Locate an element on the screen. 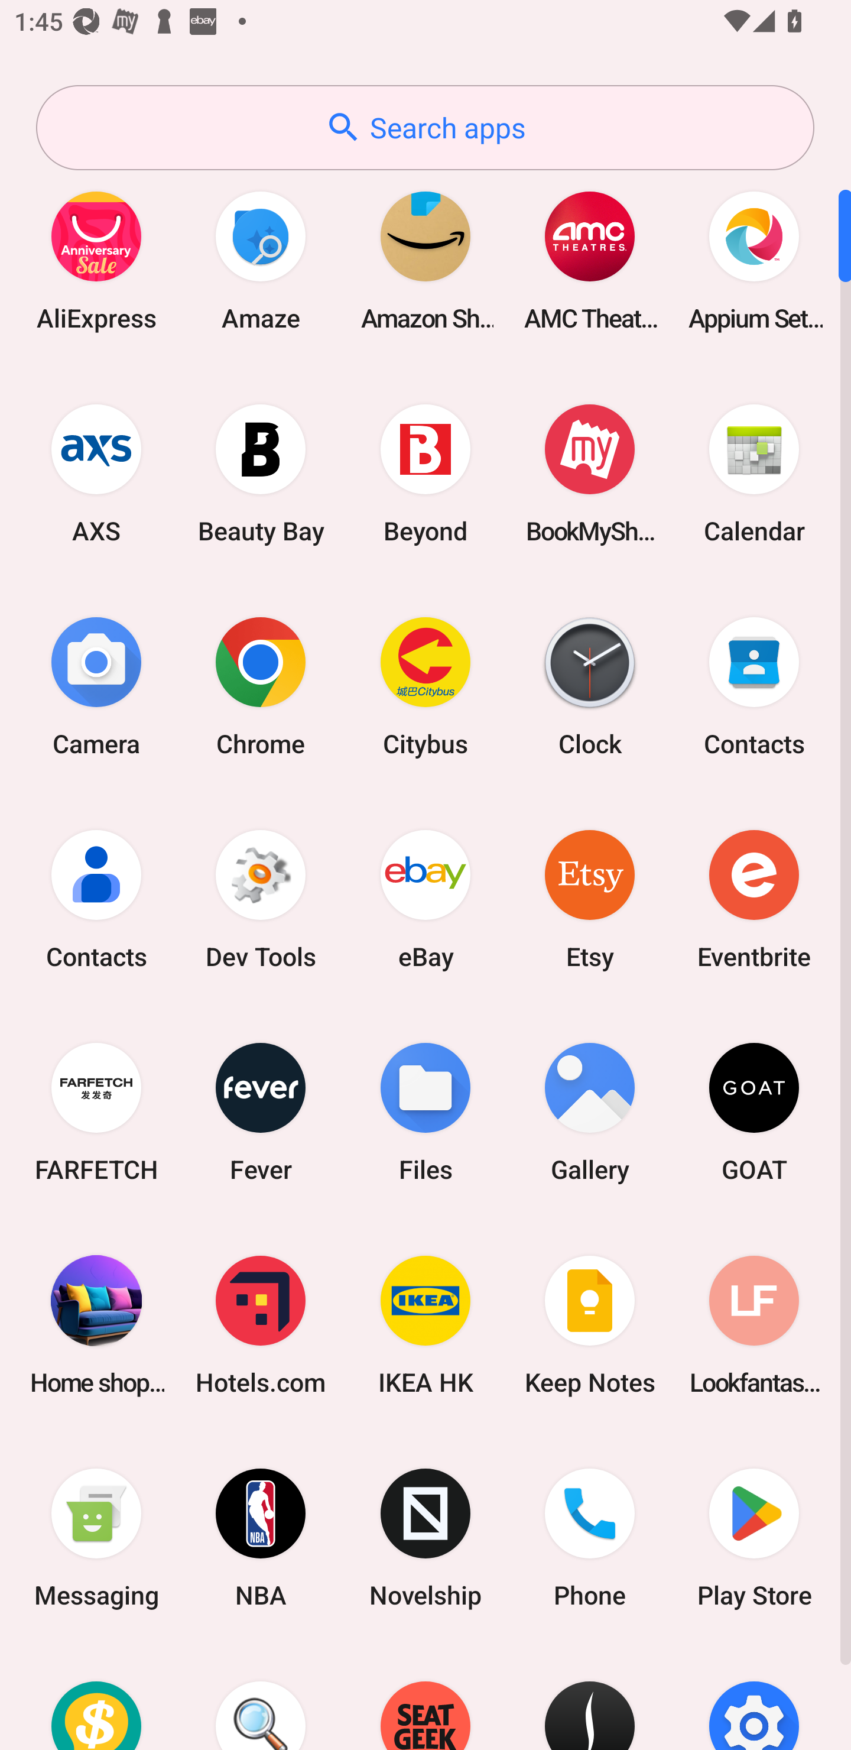 Image resolution: width=851 pixels, height=1750 pixels. Etsy is located at coordinates (590, 899).